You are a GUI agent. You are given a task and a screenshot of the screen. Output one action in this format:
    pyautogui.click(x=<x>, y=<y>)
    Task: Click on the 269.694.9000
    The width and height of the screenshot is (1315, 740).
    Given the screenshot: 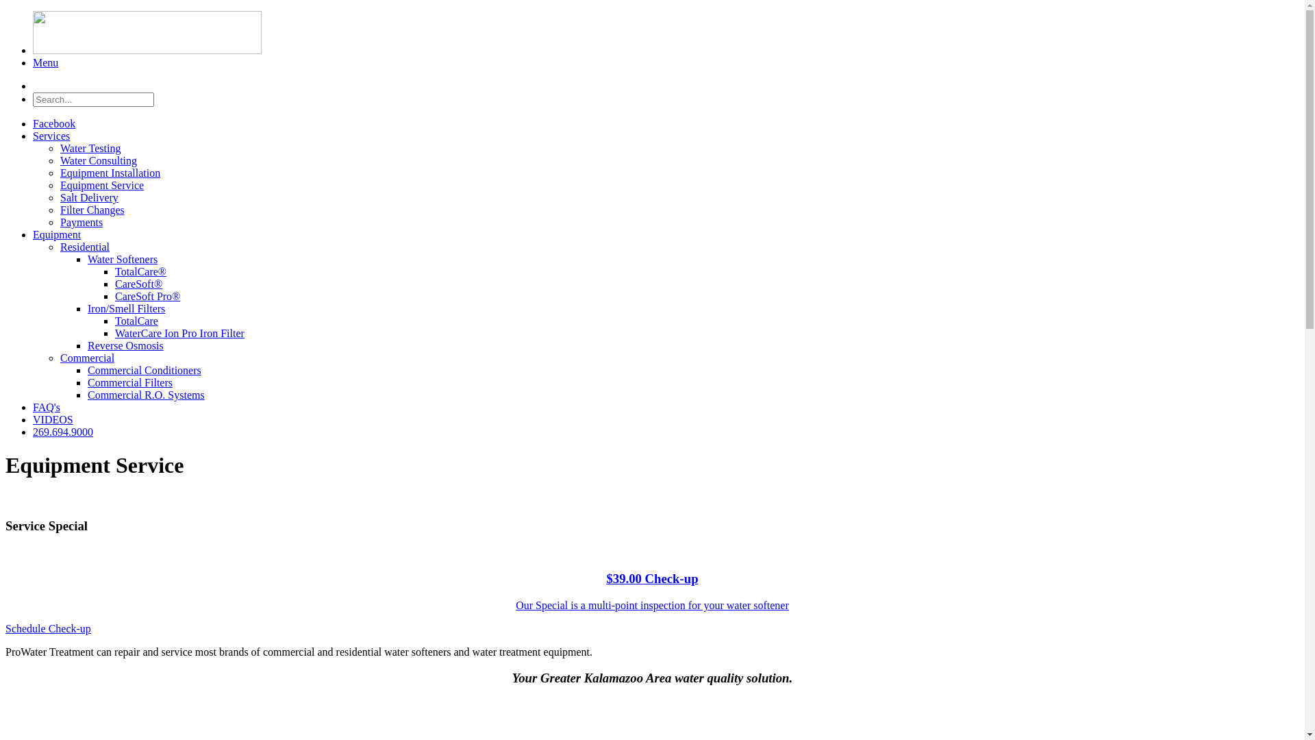 What is the action you would take?
    pyautogui.click(x=63, y=432)
    